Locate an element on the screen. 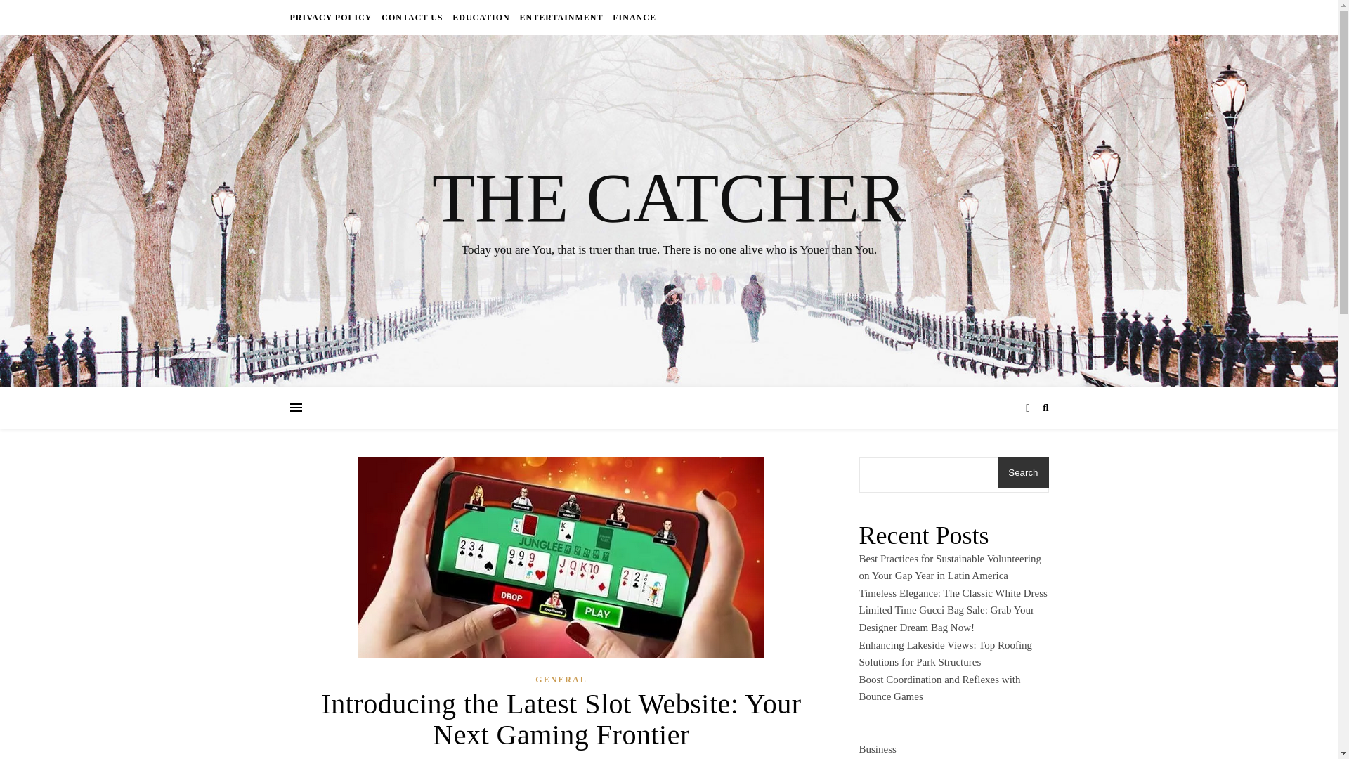 This screenshot has height=759, width=1349. EDUCATION is located at coordinates (481, 17).